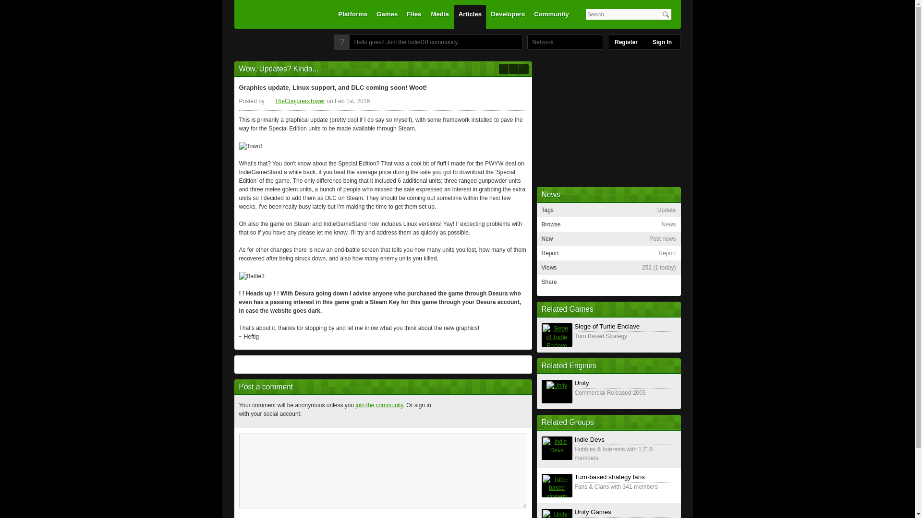 This screenshot has height=518, width=922. I want to click on DBolical, so click(540, 42).